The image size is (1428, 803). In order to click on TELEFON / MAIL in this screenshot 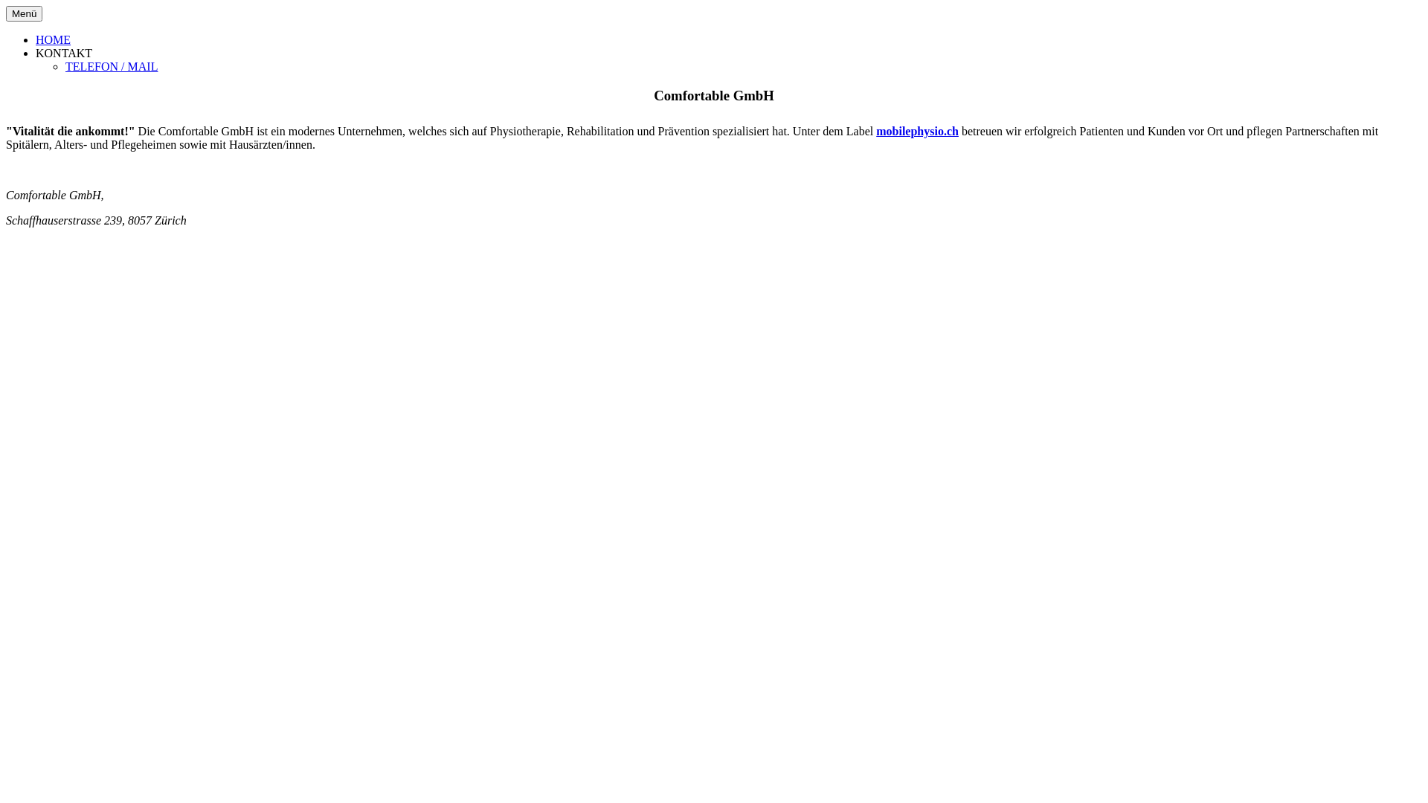, I will do `click(112, 67)`.